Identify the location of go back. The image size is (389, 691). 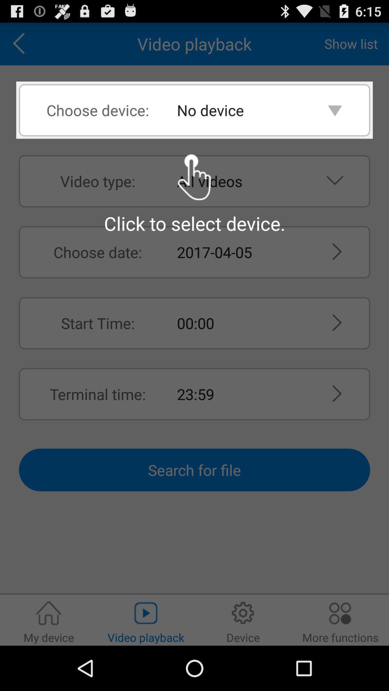
(21, 44).